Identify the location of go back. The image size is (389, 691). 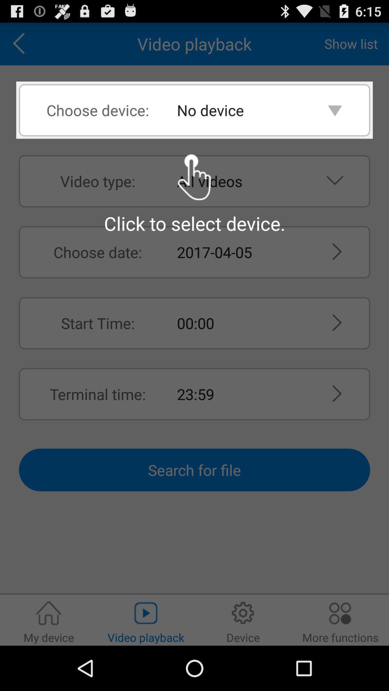
(21, 44).